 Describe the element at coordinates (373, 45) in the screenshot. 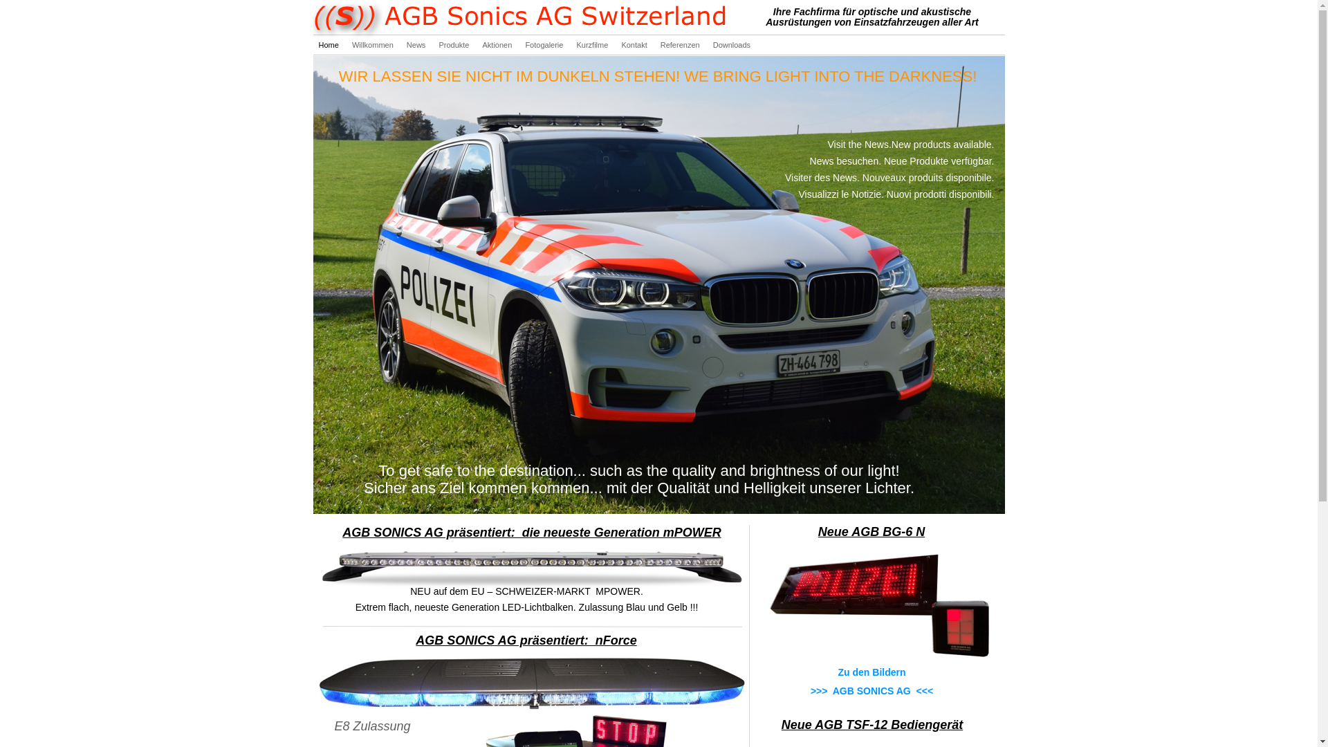

I see `Willkommen` at that location.